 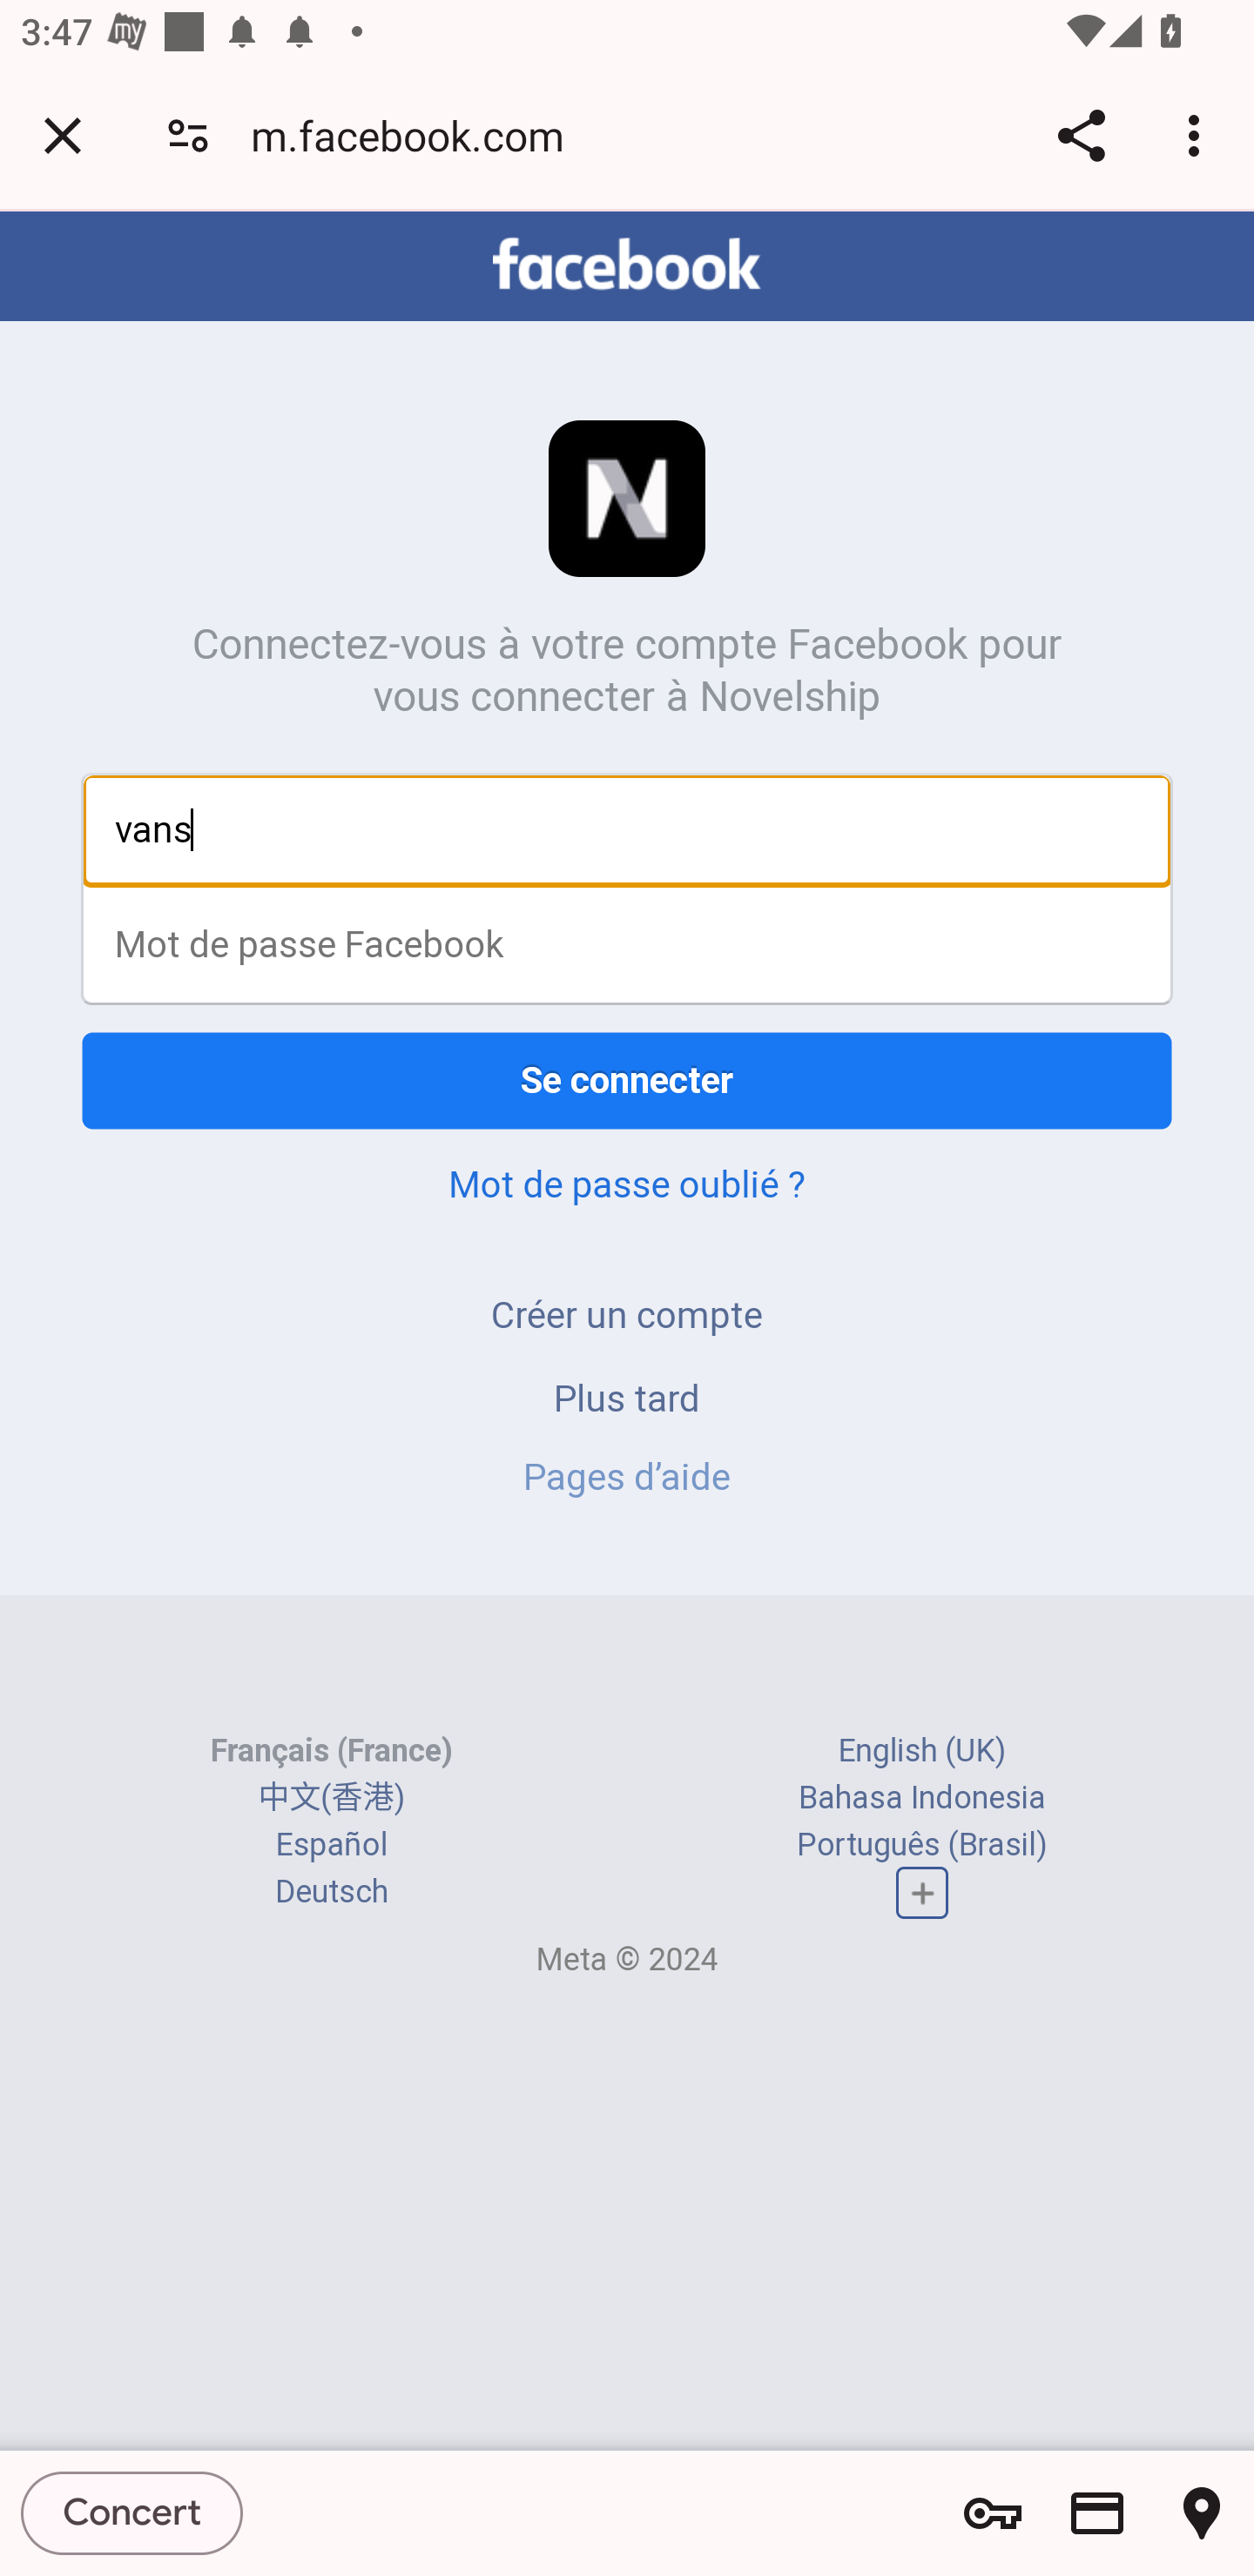 What do you see at coordinates (627, 264) in the screenshot?
I see `facebook` at bounding box center [627, 264].